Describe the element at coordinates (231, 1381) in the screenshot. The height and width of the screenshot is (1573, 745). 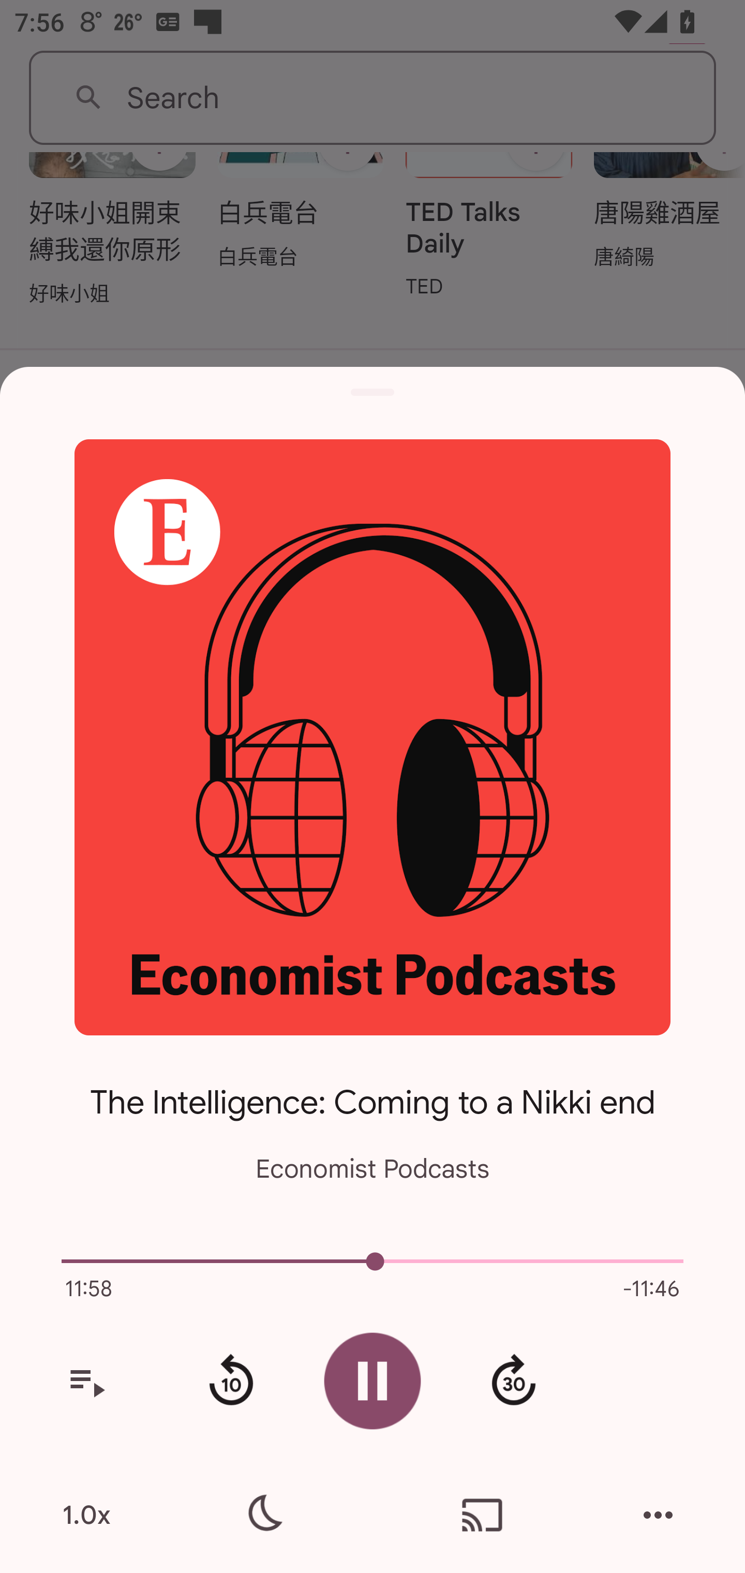
I see `Rewind 10 seconds` at that location.